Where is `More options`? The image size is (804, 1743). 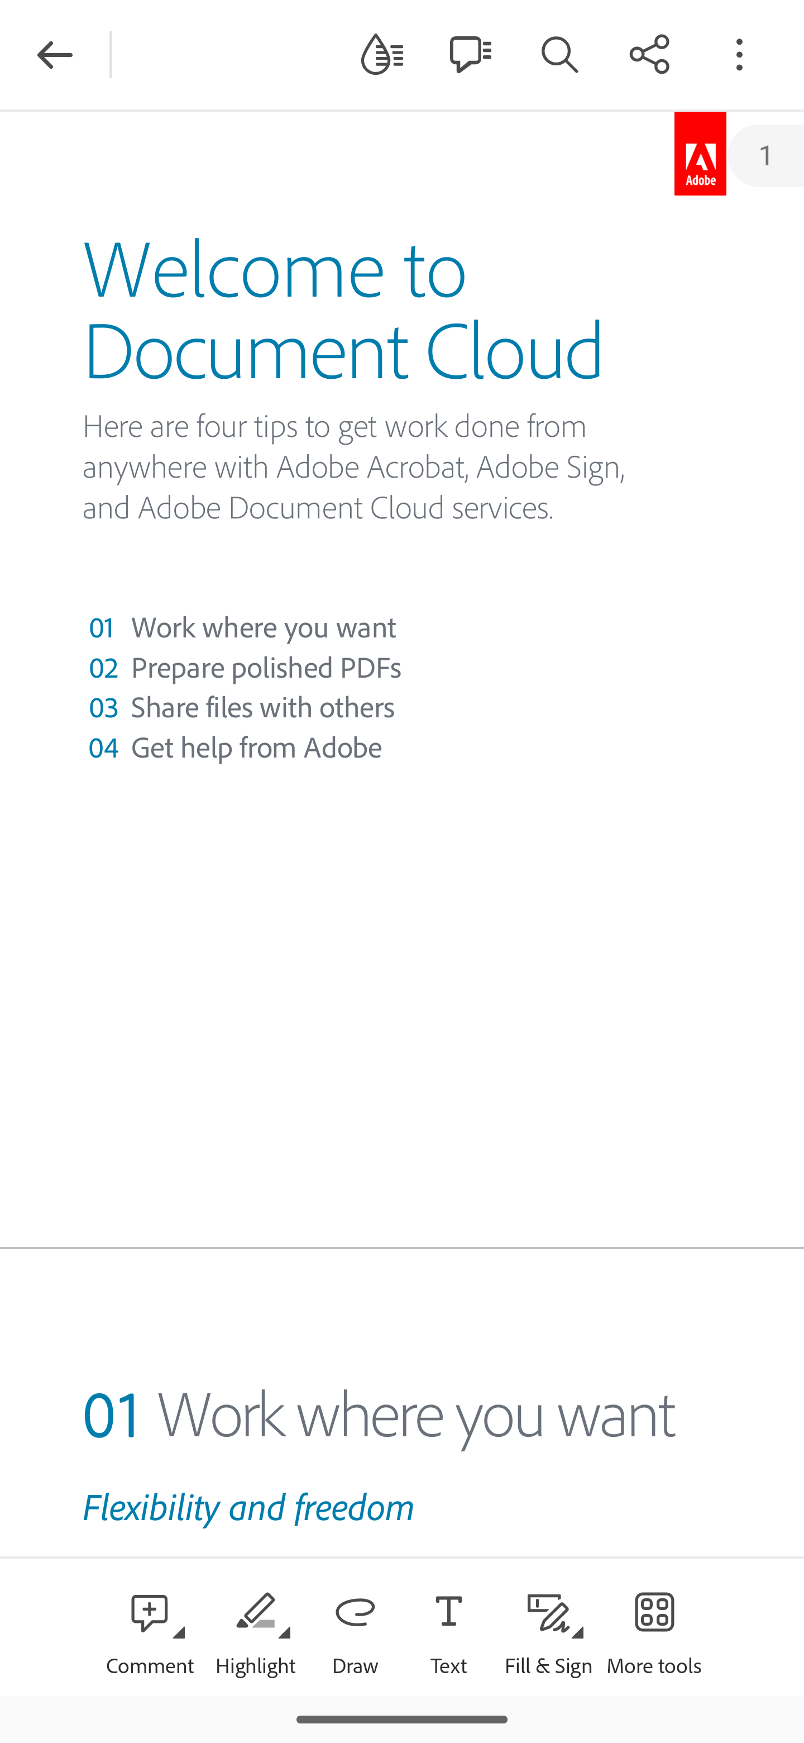
More options is located at coordinates (739, 54).